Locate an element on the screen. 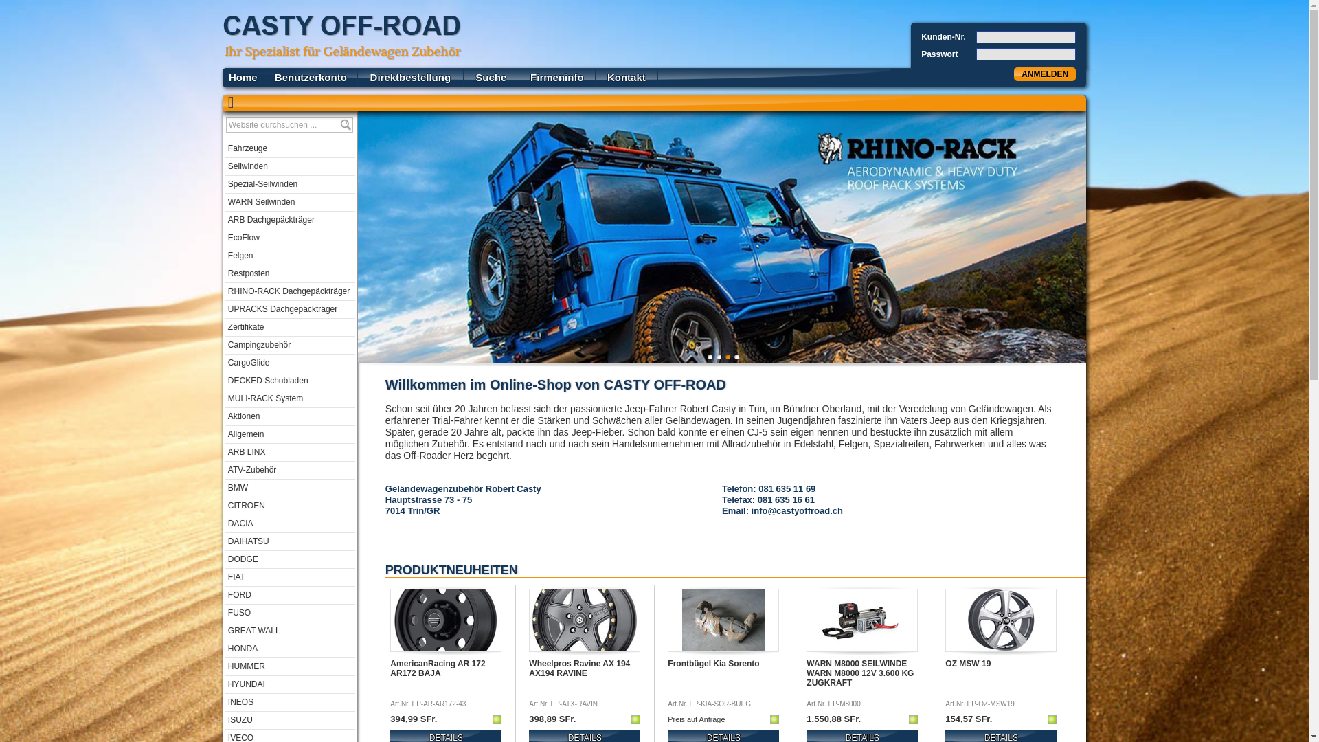 The height and width of the screenshot is (742, 1319). Wheelpros Ravine AX 194 AX194 RAVINE is located at coordinates (585, 649).